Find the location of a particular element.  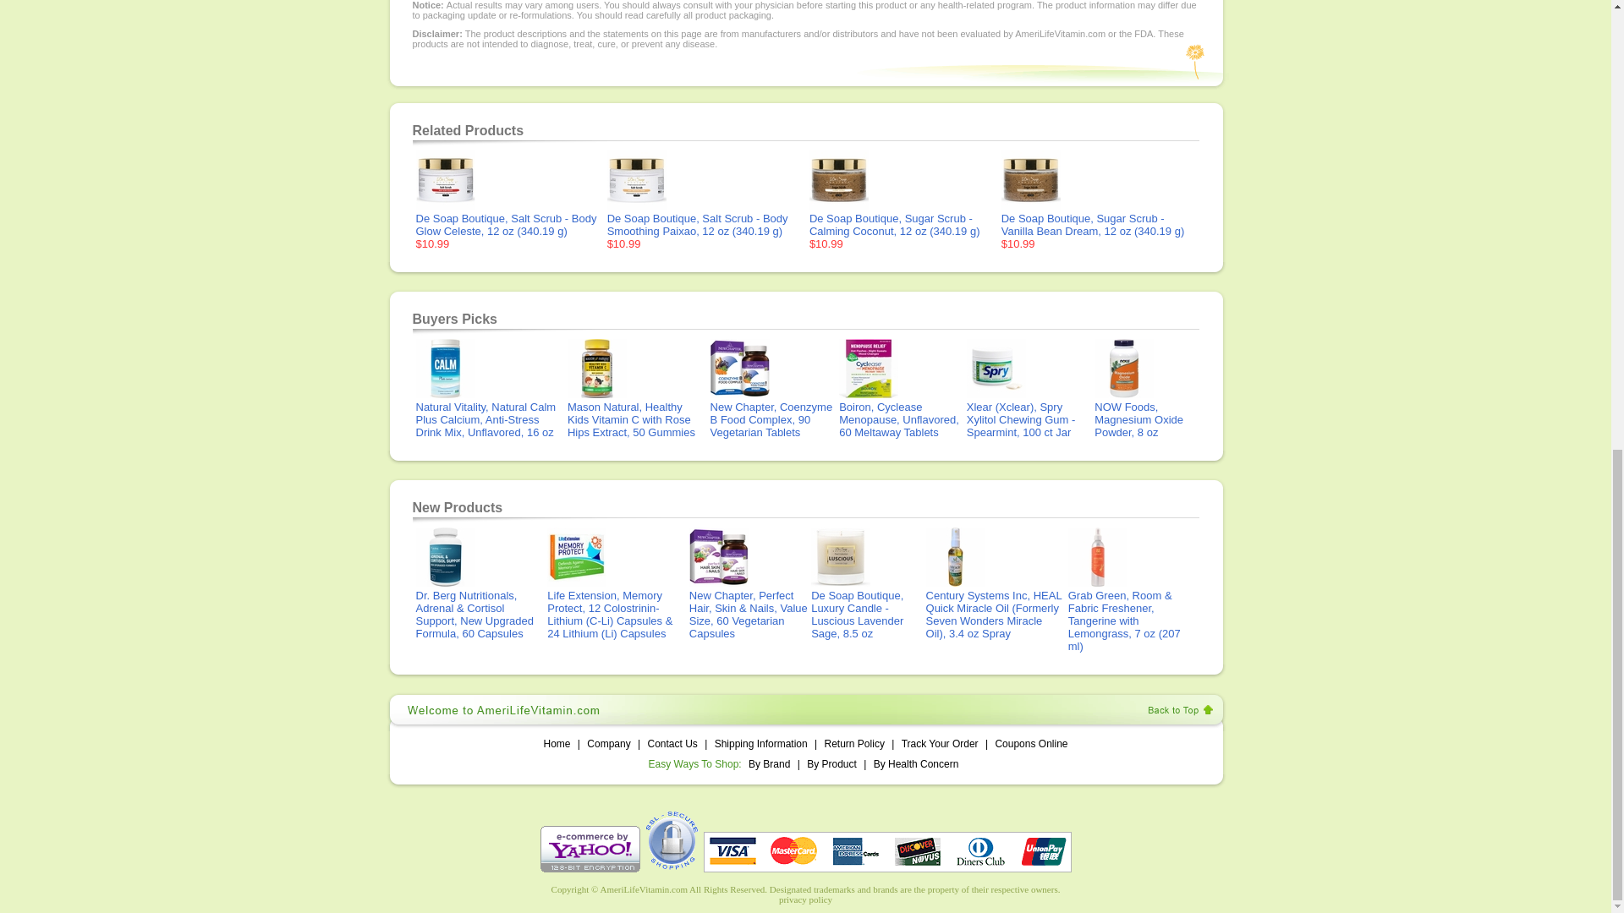

New Chapter, Coenzyme B Food Complex, 90 Vegetarian Tablets is located at coordinates (771, 413).